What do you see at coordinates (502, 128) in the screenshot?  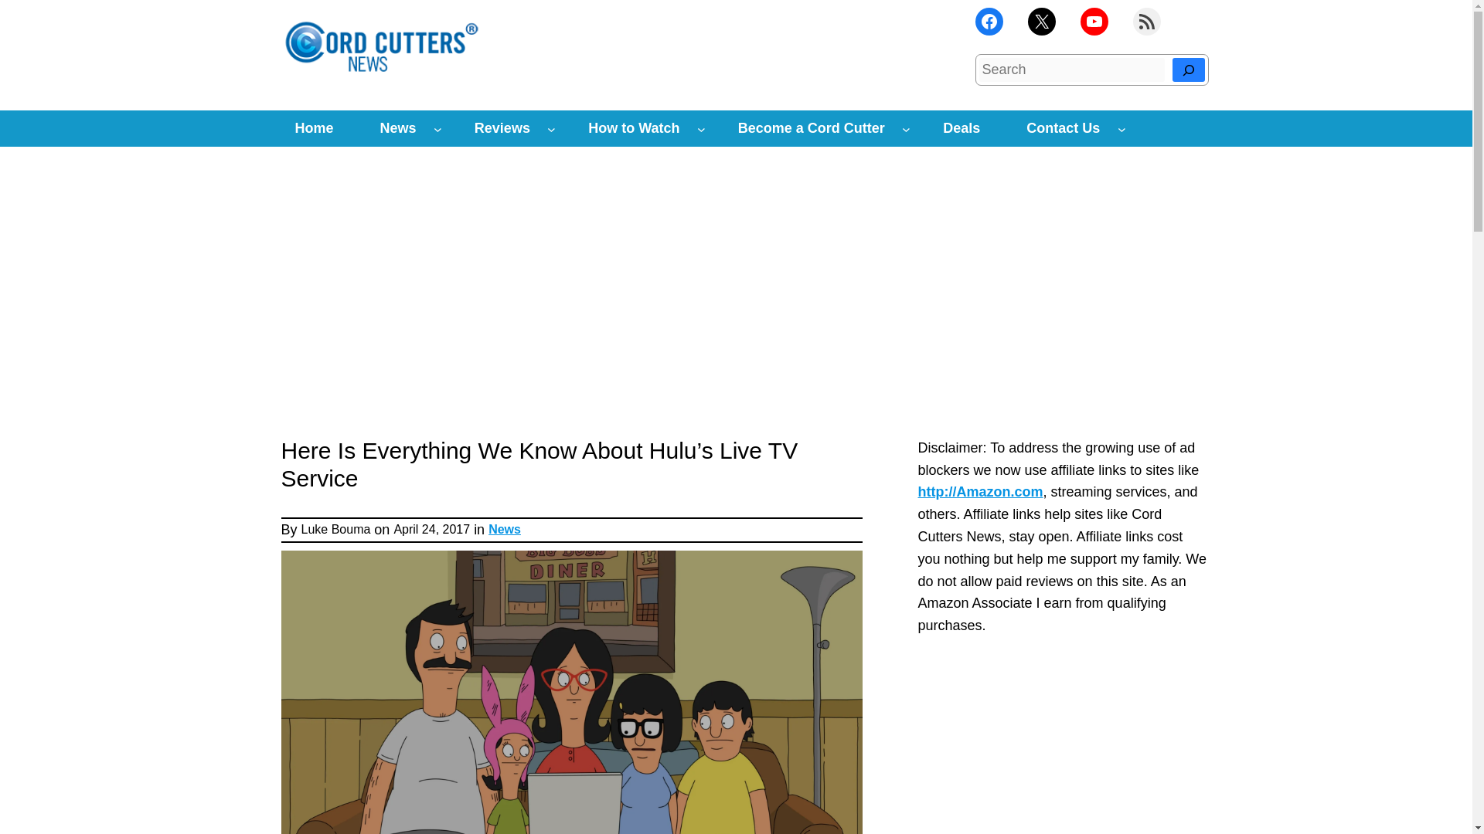 I see `Reviews` at bounding box center [502, 128].